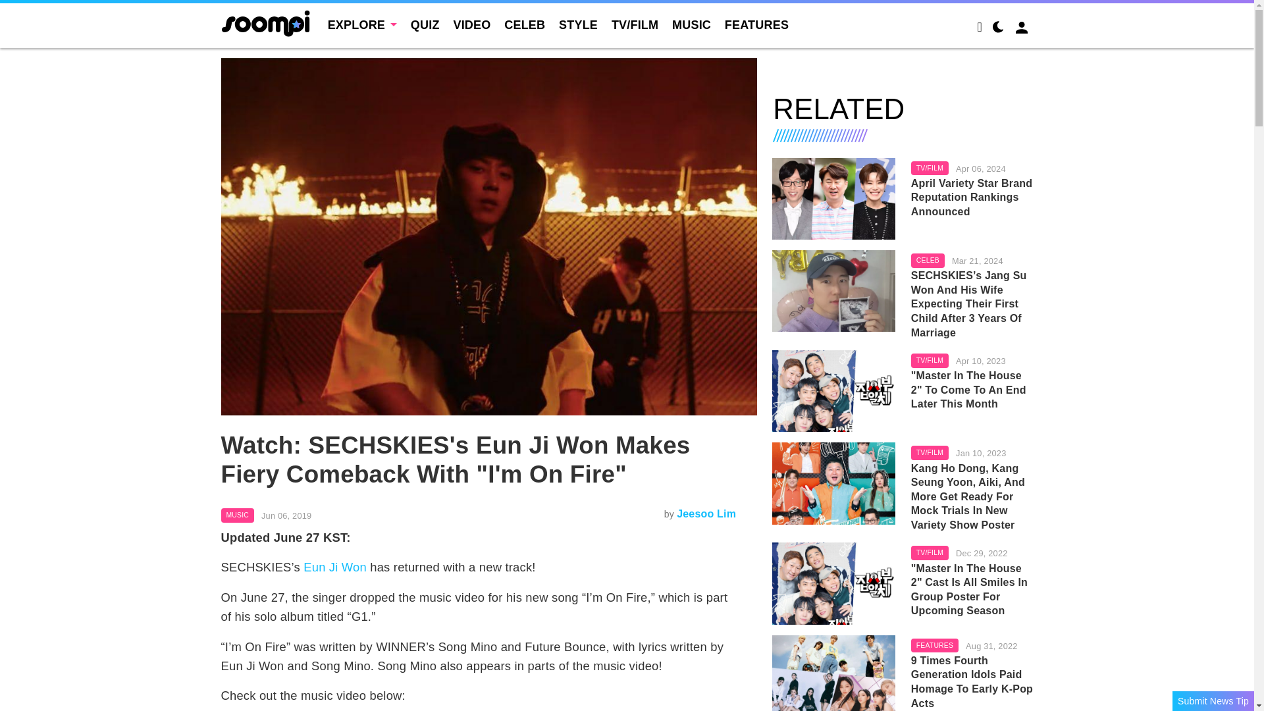 The height and width of the screenshot is (711, 1264). I want to click on Night Mode Toggle, so click(998, 29).